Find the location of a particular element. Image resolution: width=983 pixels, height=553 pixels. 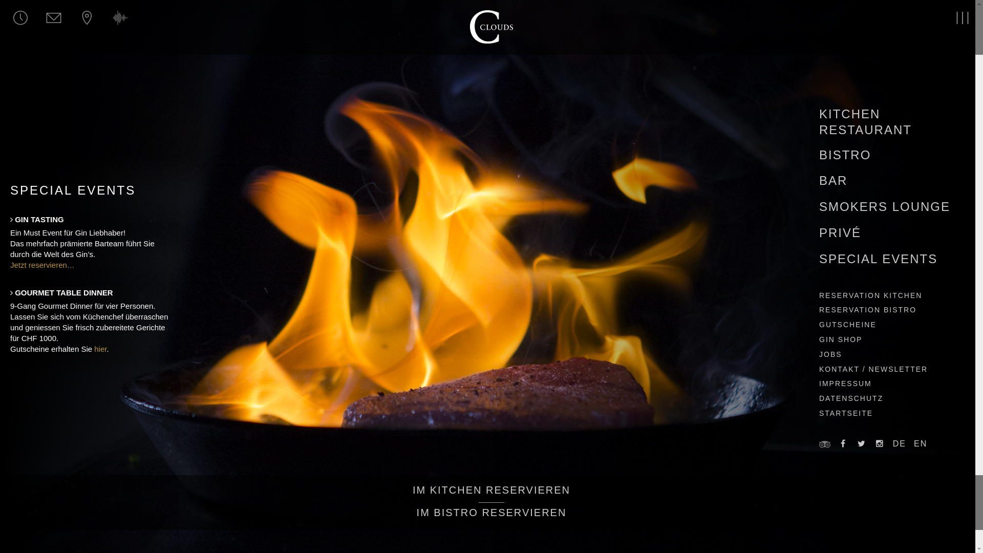

JOBS is located at coordinates (830, 354).